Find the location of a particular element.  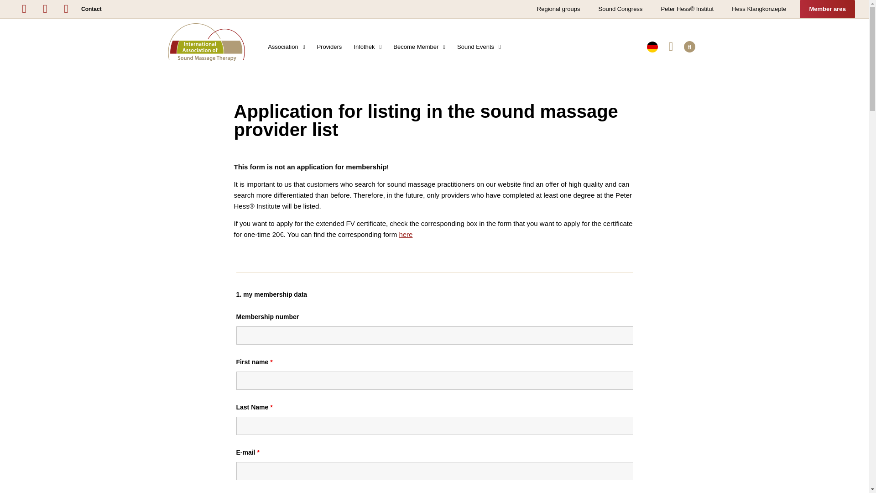

Infothek is located at coordinates (367, 47).